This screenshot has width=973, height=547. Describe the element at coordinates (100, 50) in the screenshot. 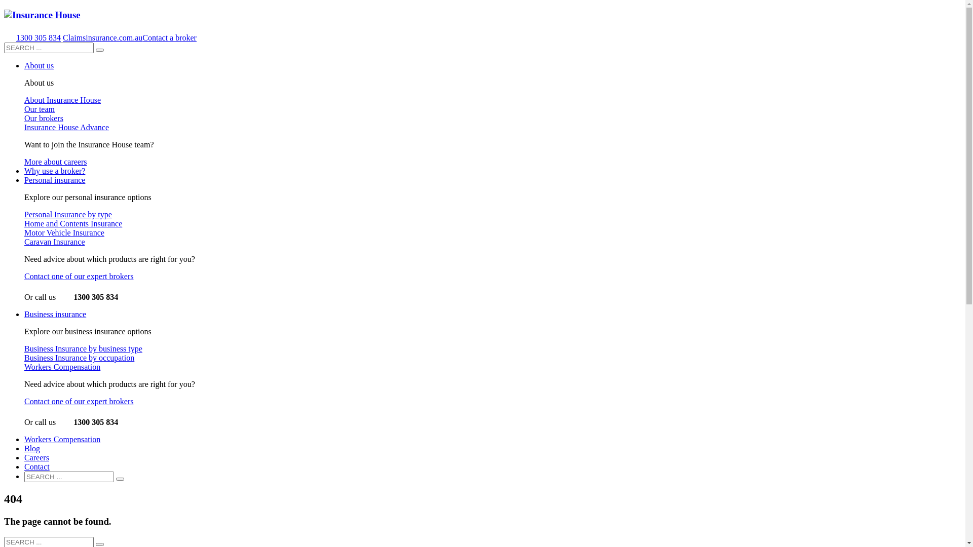

I see `go` at that location.